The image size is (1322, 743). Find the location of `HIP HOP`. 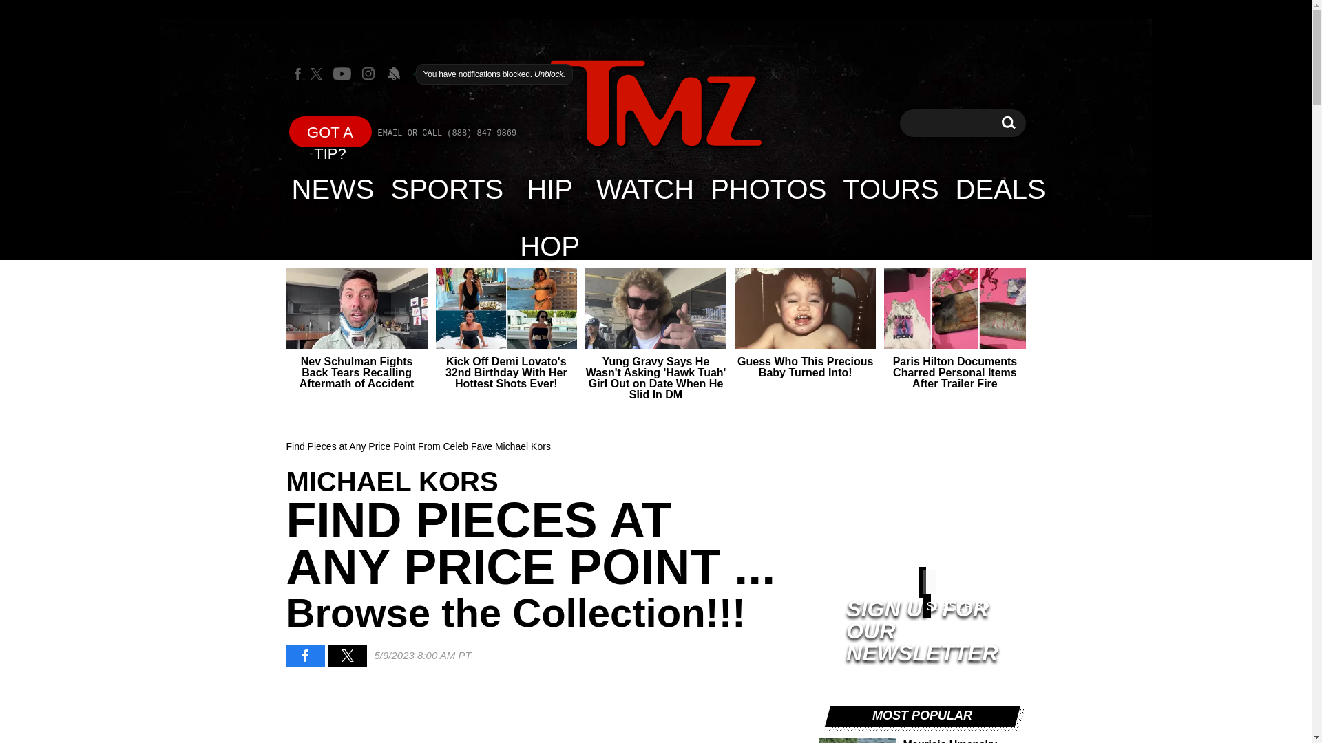

HIP HOP is located at coordinates (655, 103).